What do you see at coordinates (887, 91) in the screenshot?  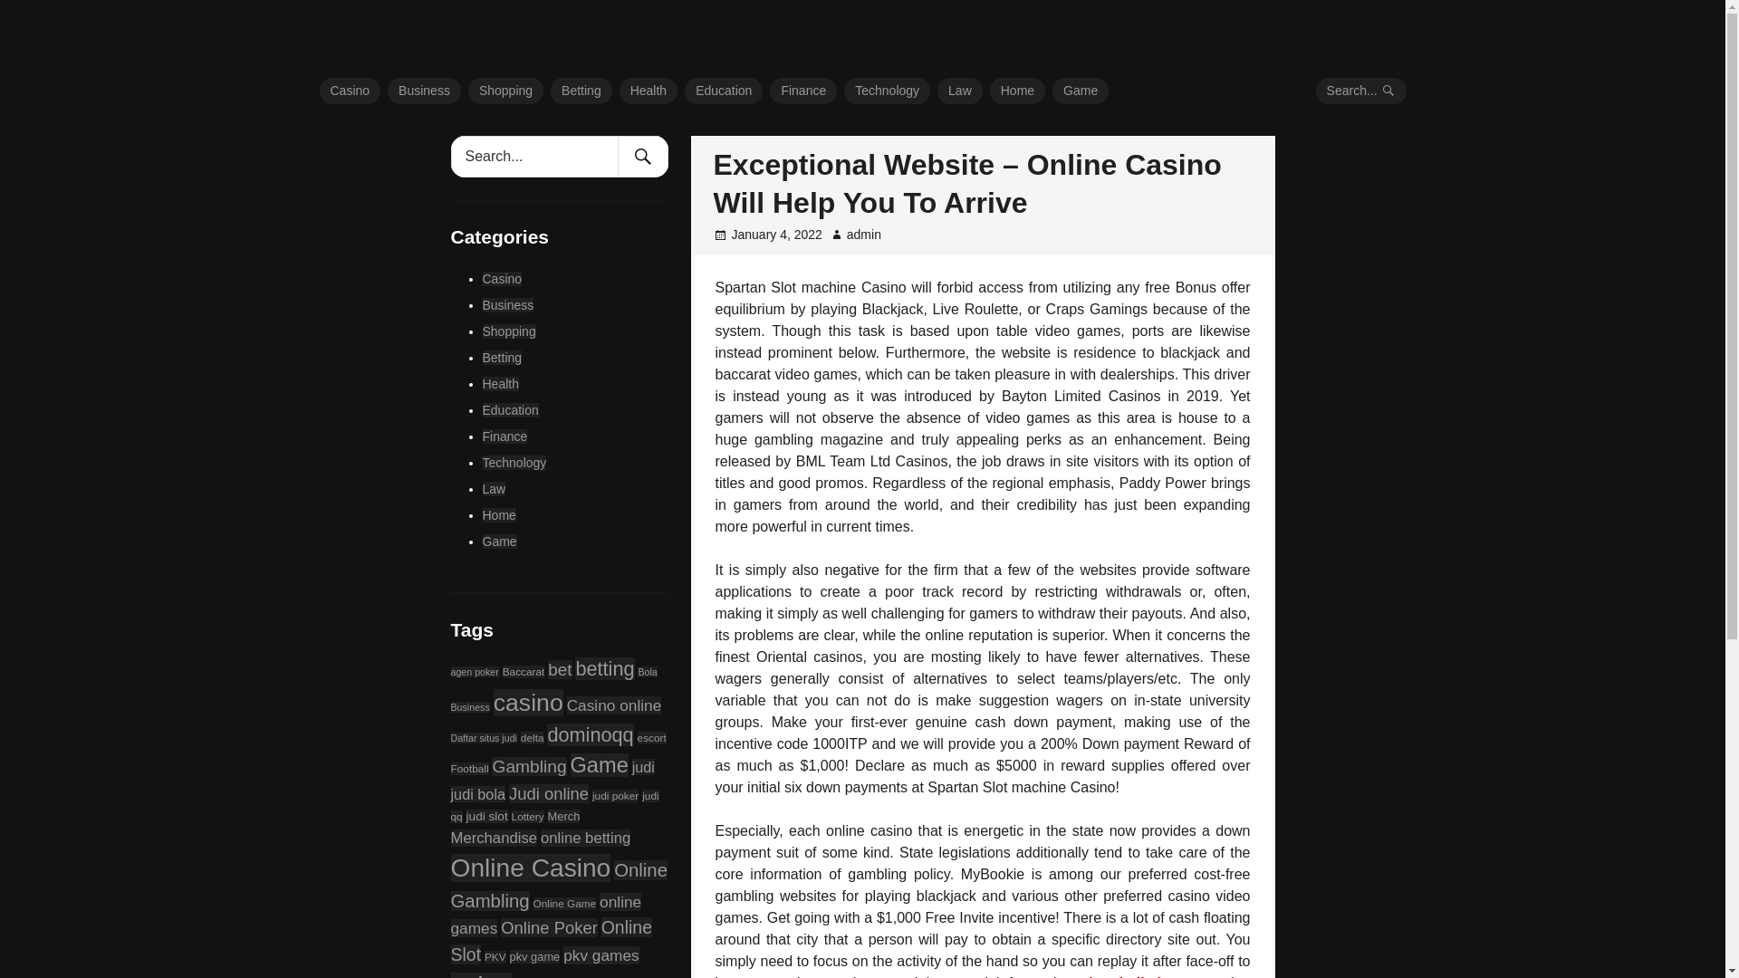 I see `Technology` at bounding box center [887, 91].